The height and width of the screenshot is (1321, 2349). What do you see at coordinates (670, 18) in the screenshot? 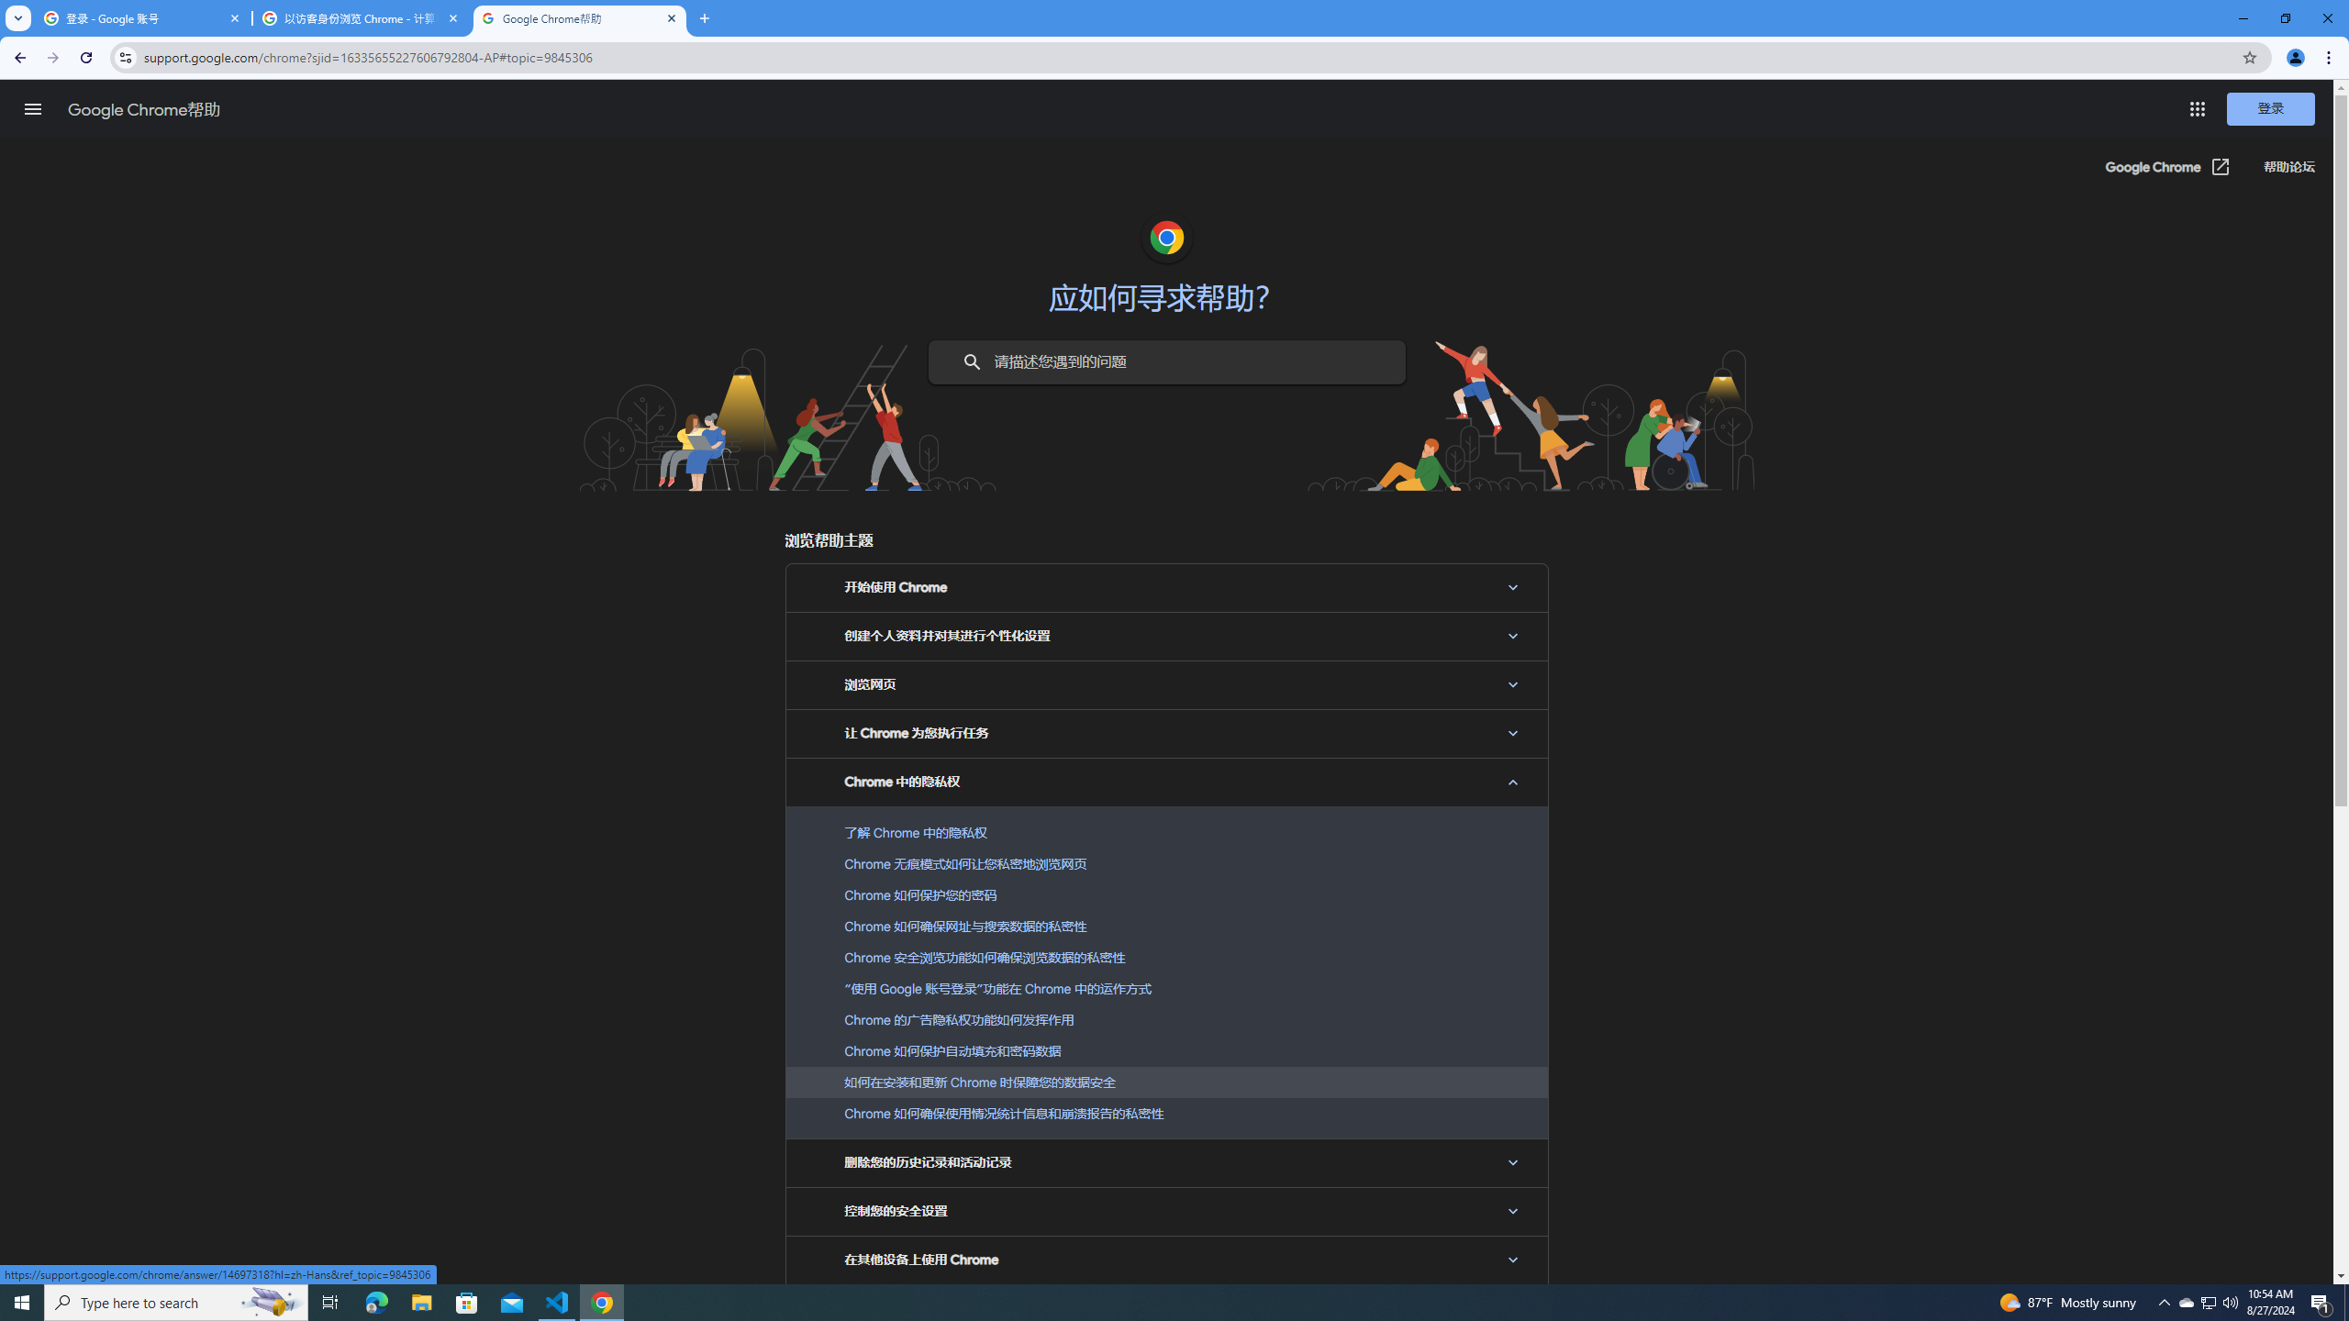
I see `Close` at bounding box center [670, 18].